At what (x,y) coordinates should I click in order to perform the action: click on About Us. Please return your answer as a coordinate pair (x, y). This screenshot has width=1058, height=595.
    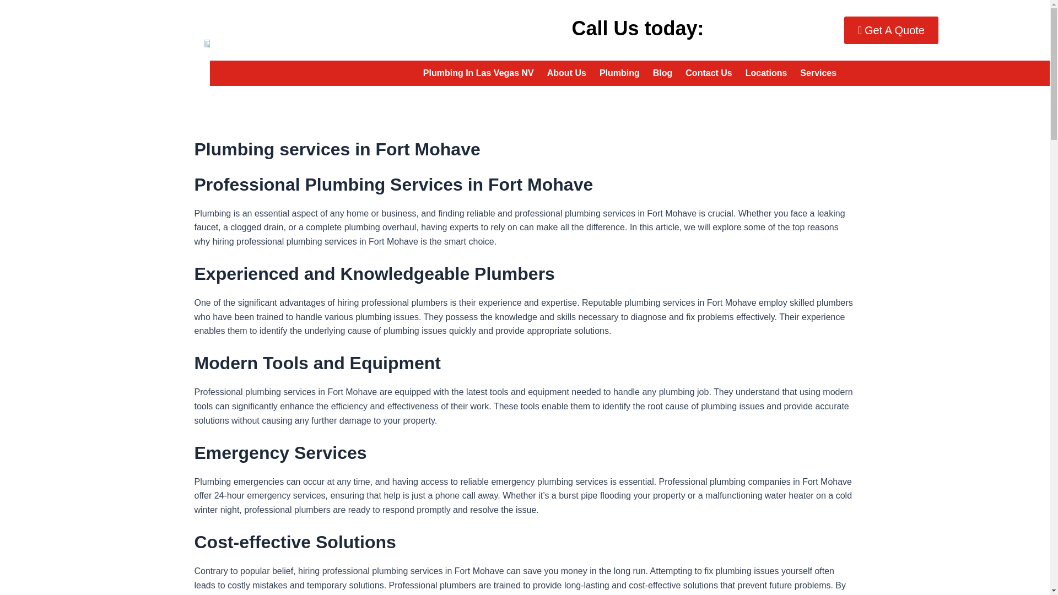
    Looking at the image, I should click on (566, 73).